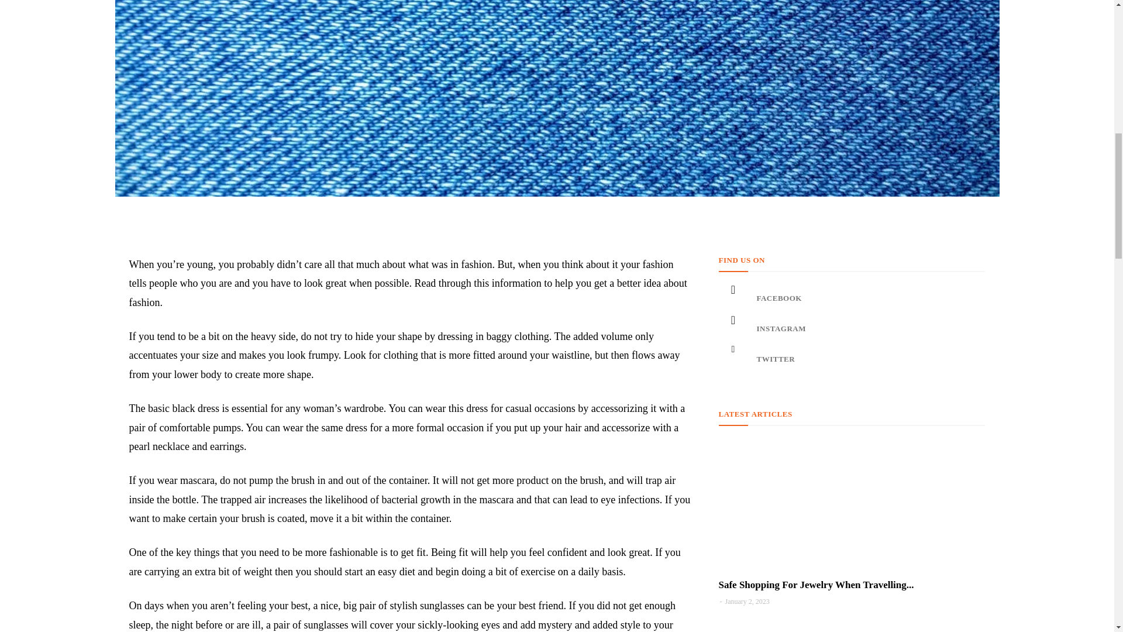 The width and height of the screenshot is (1123, 632). What do you see at coordinates (733, 329) in the screenshot?
I see `Instagram` at bounding box center [733, 329].